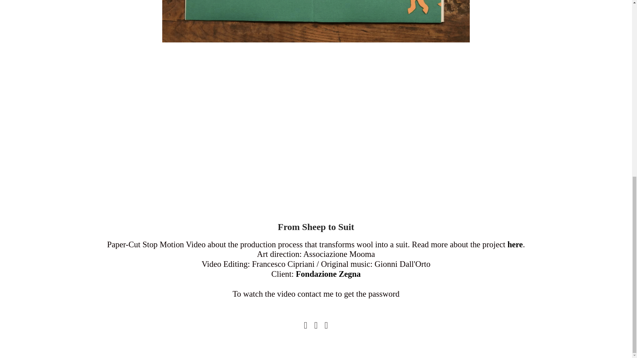 Image resolution: width=637 pixels, height=358 pixels. I want to click on Fondazione Zegna, so click(328, 274).